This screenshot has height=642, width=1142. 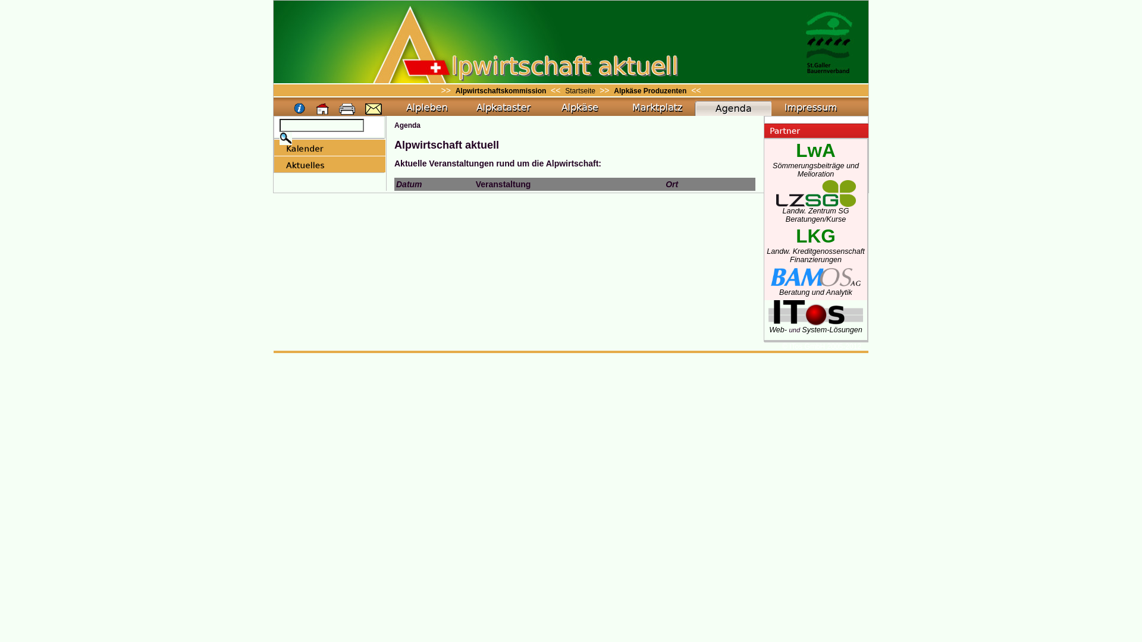 I want to click on System-, so click(x=815, y=330).